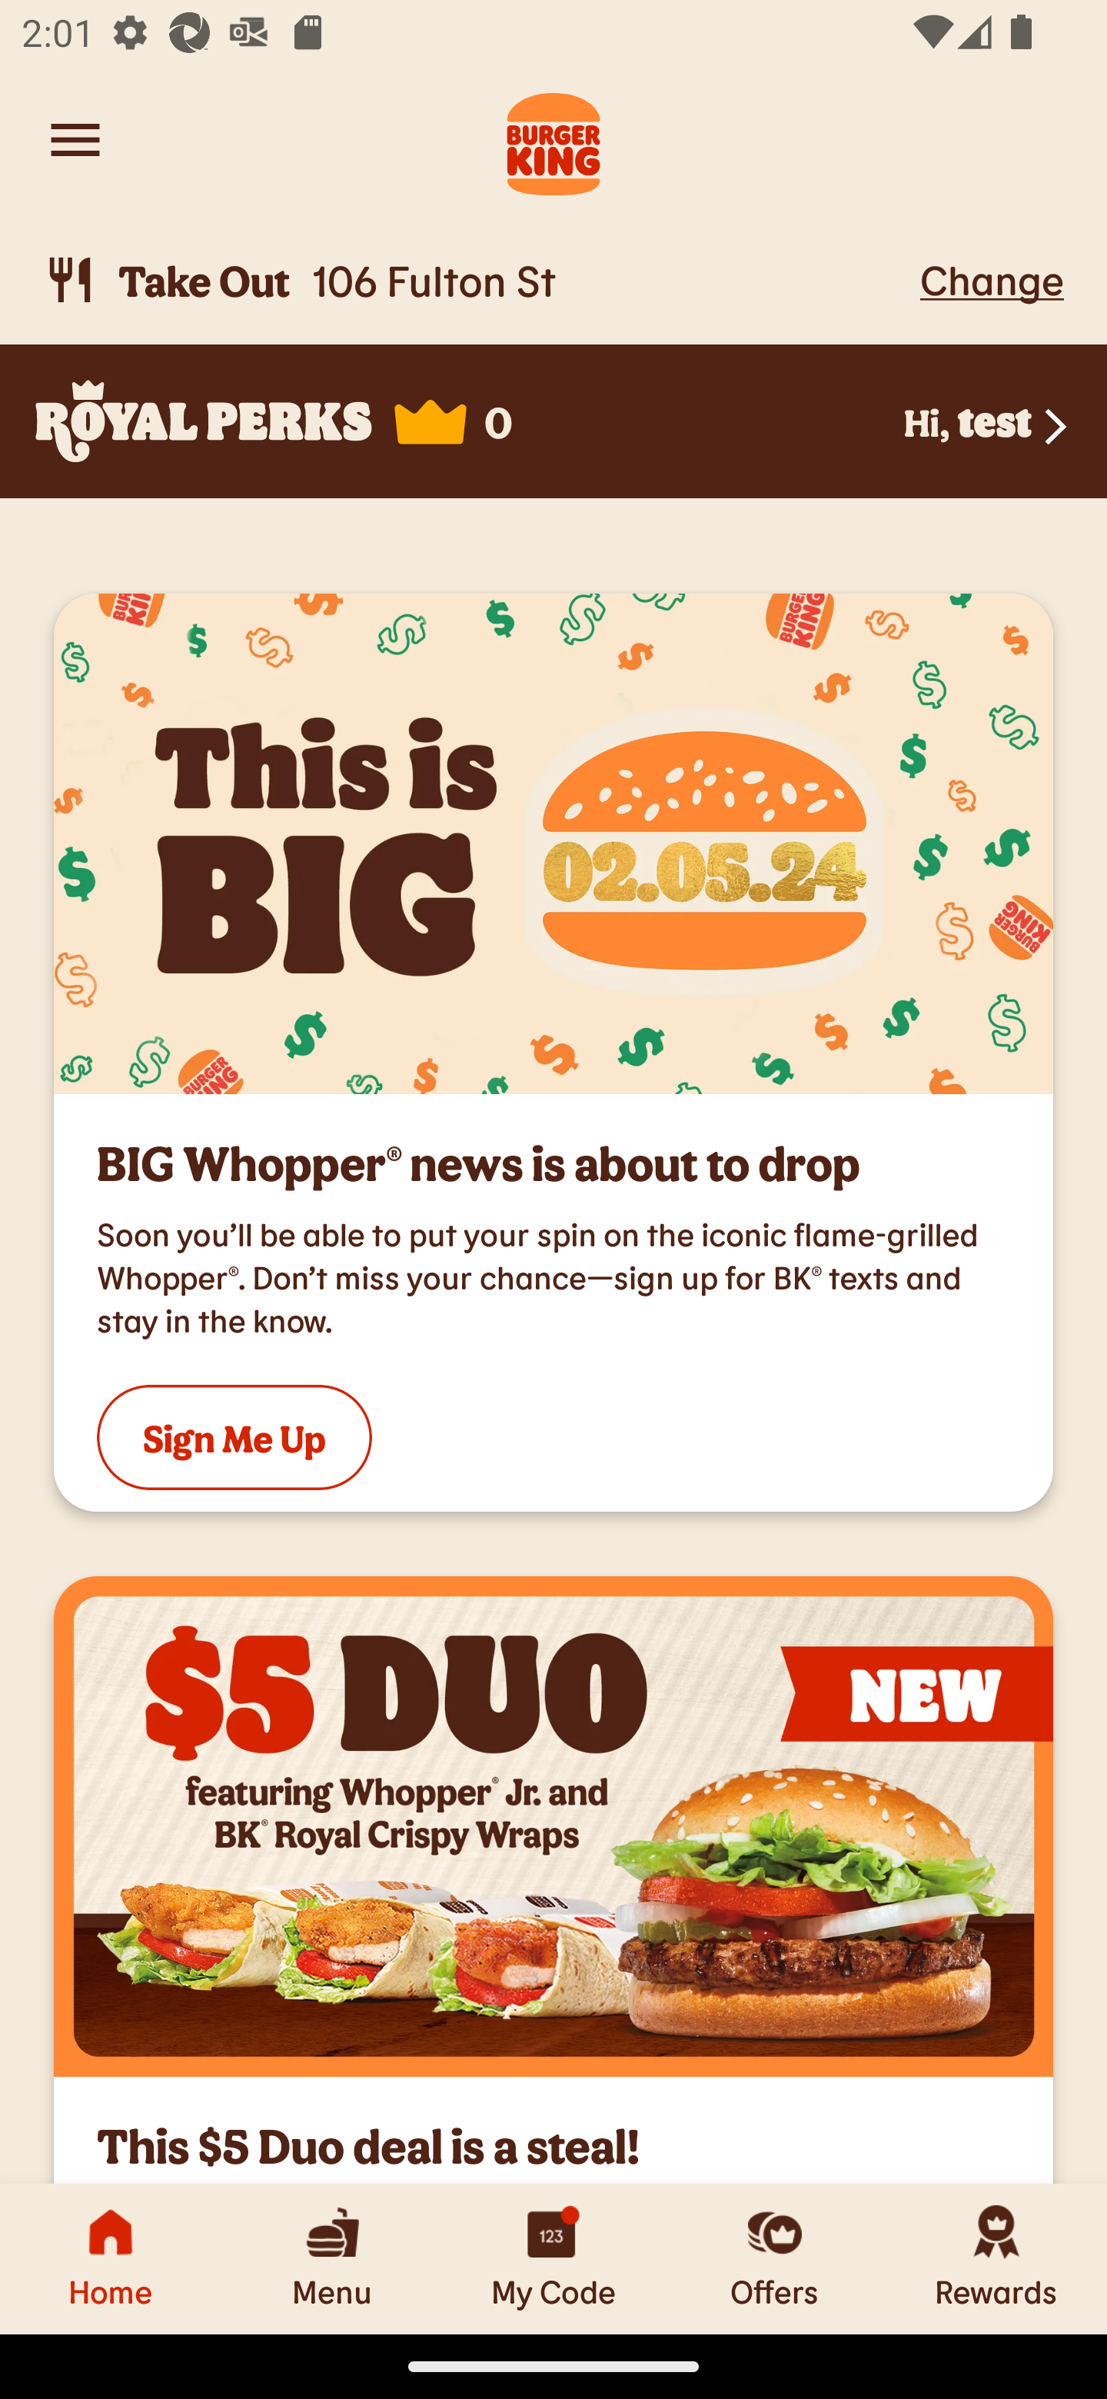 The height and width of the screenshot is (2399, 1107). What do you see at coordinates (992, 279) in the screenshot?
I see `Change` at bounding box center [992, 279].